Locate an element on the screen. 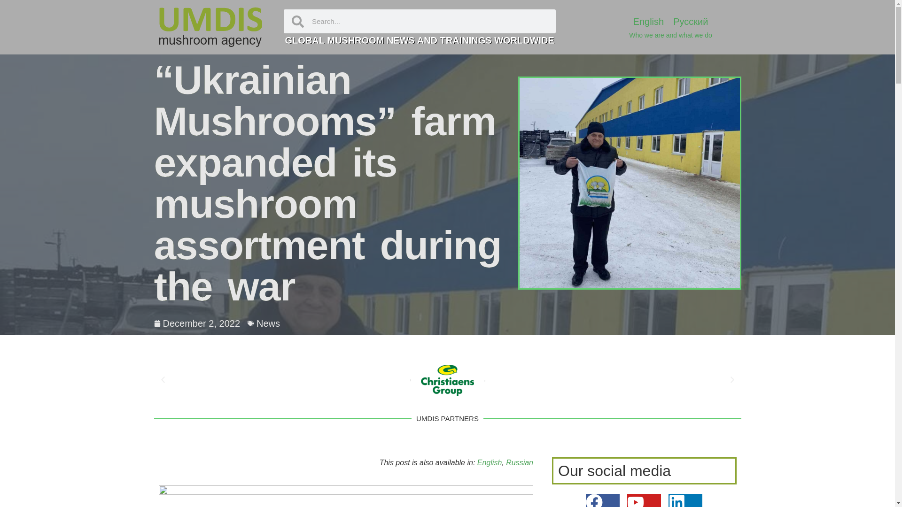 The image size is (902, 507). English is located at coordinates (489, 463).